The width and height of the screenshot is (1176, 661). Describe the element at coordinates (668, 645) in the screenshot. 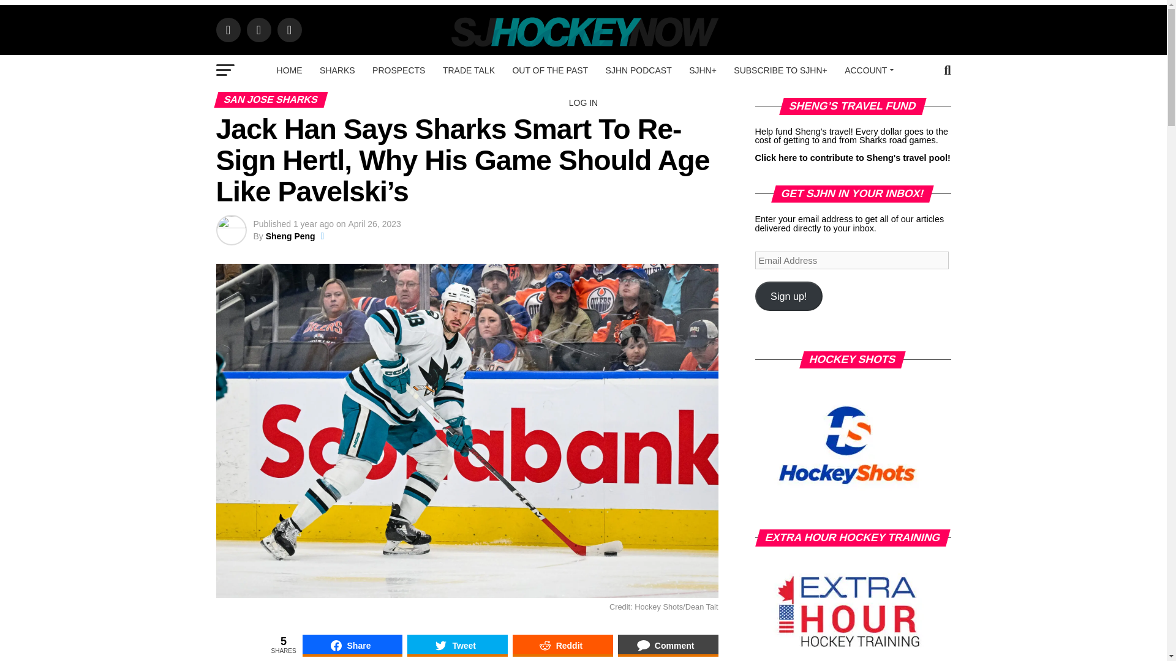

I see `Share on Comment` at that location.